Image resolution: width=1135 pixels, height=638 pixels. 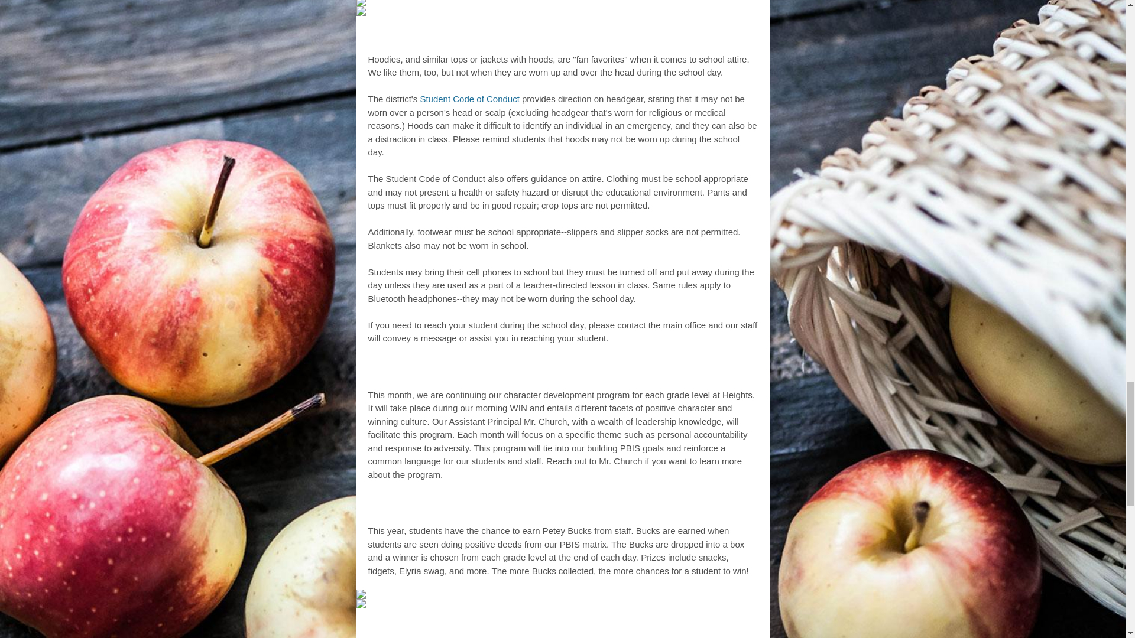 I want to click on and, so click(x=591, y=37).